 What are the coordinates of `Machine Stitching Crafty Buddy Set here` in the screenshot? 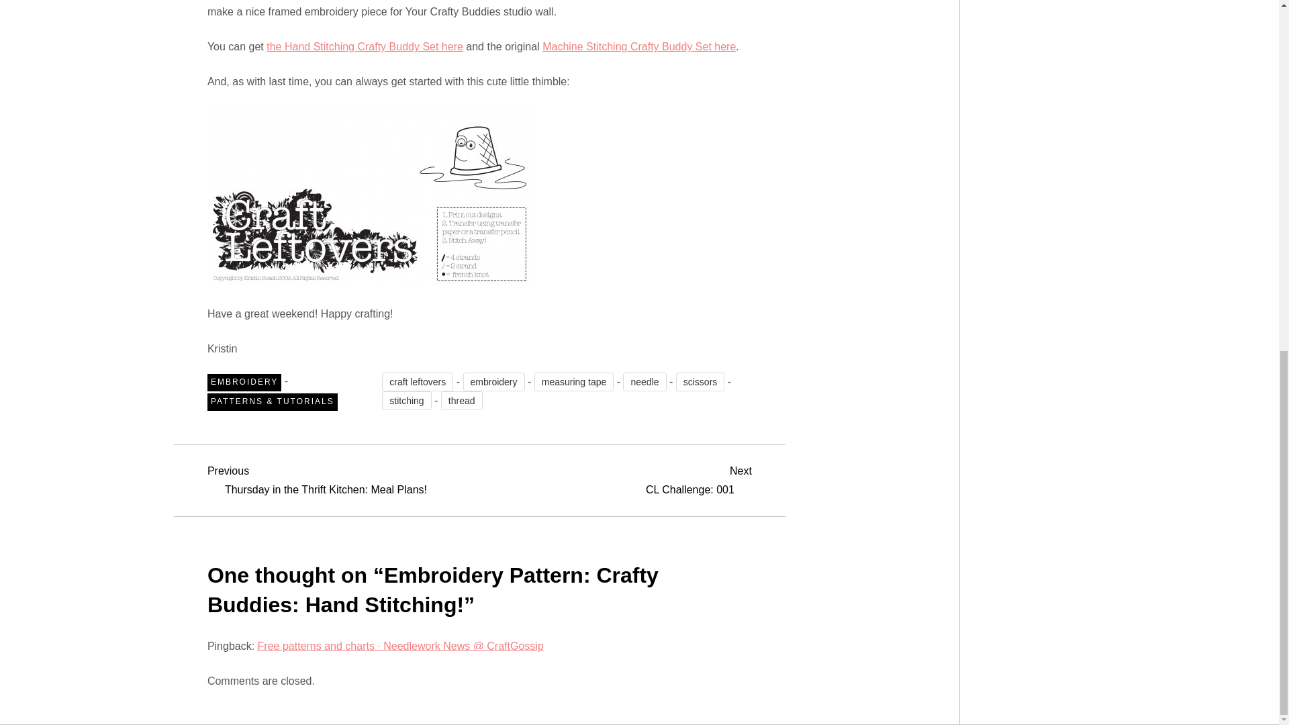 It's located at (639, 46).